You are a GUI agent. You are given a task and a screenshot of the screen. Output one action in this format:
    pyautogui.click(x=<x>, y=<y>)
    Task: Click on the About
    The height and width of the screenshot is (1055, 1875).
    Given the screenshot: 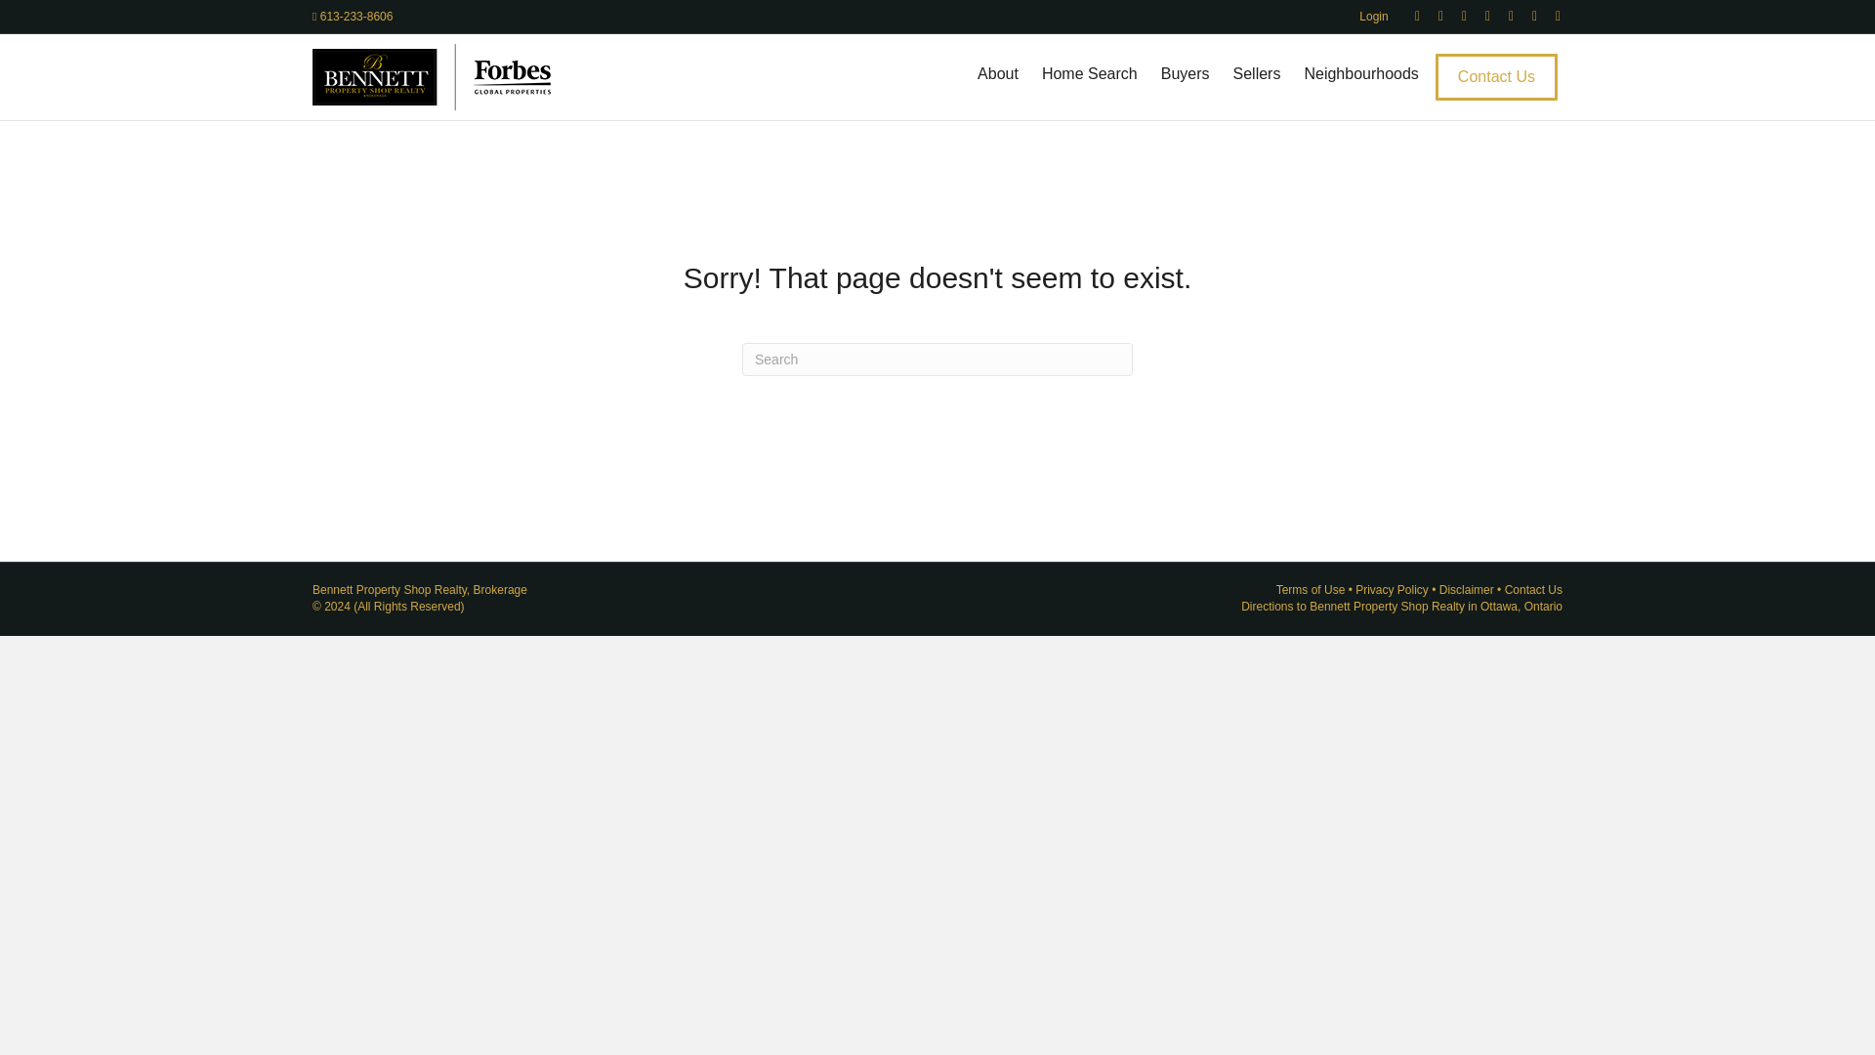 What is the action you would take?
    pyautogui.click(x=997, y=73)
    